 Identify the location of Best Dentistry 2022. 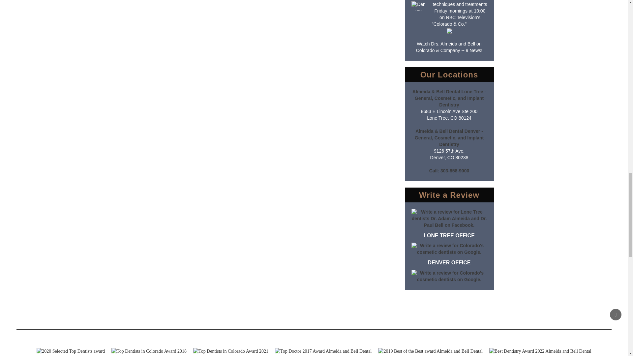
(540, 351).